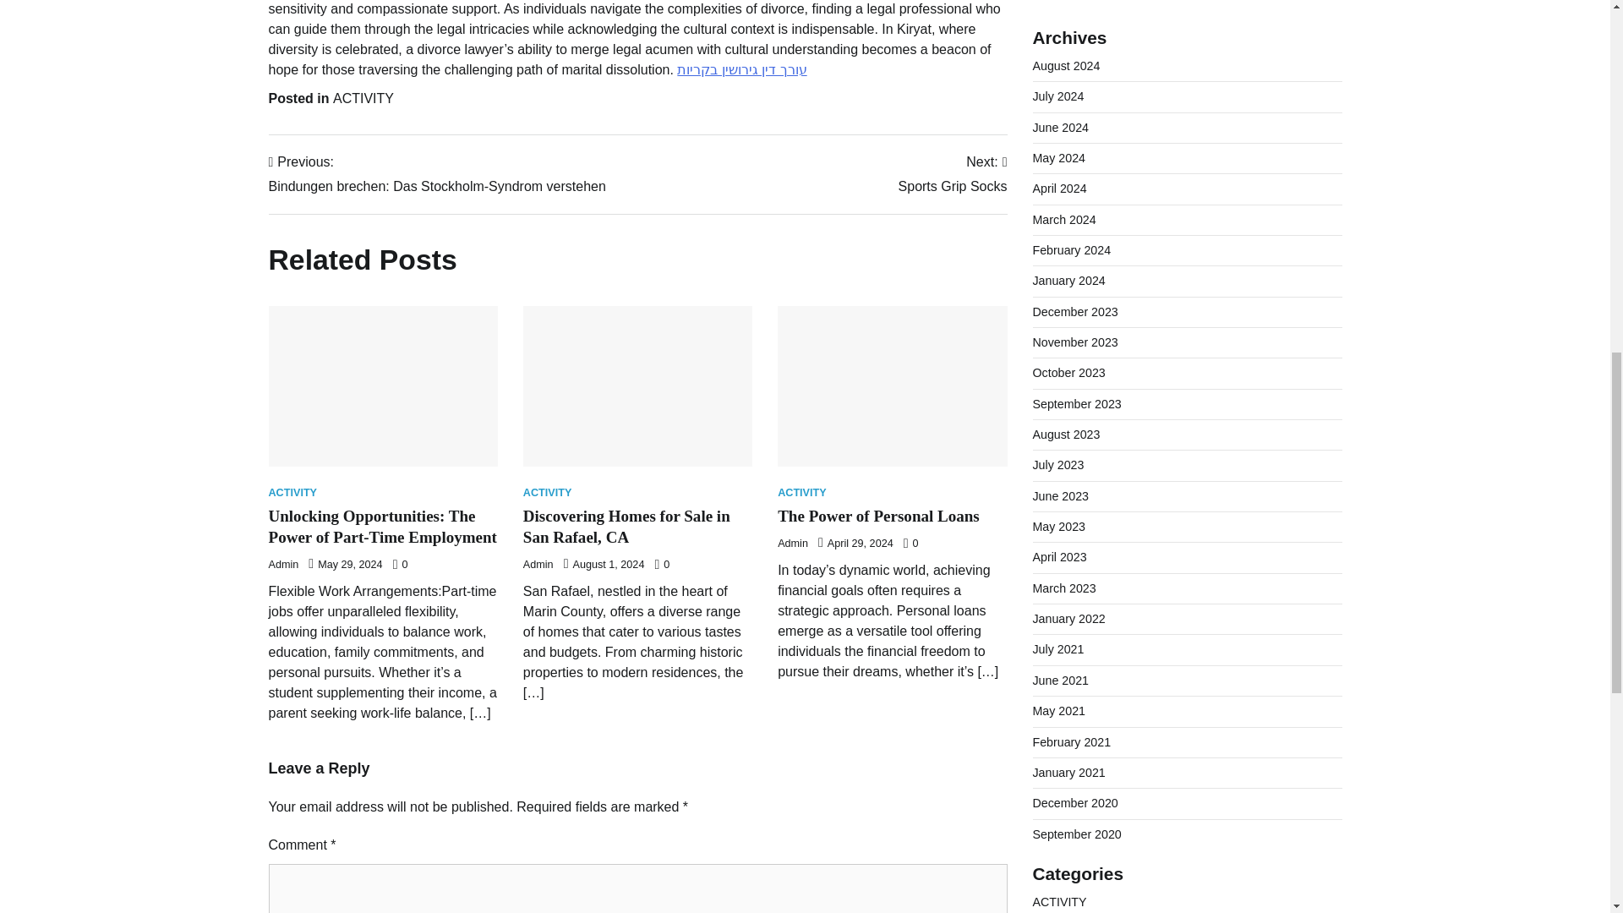  What do you see at coordinates (284, 565) in the screenshot?
I see `Admin` at bounding box center [284, 565].